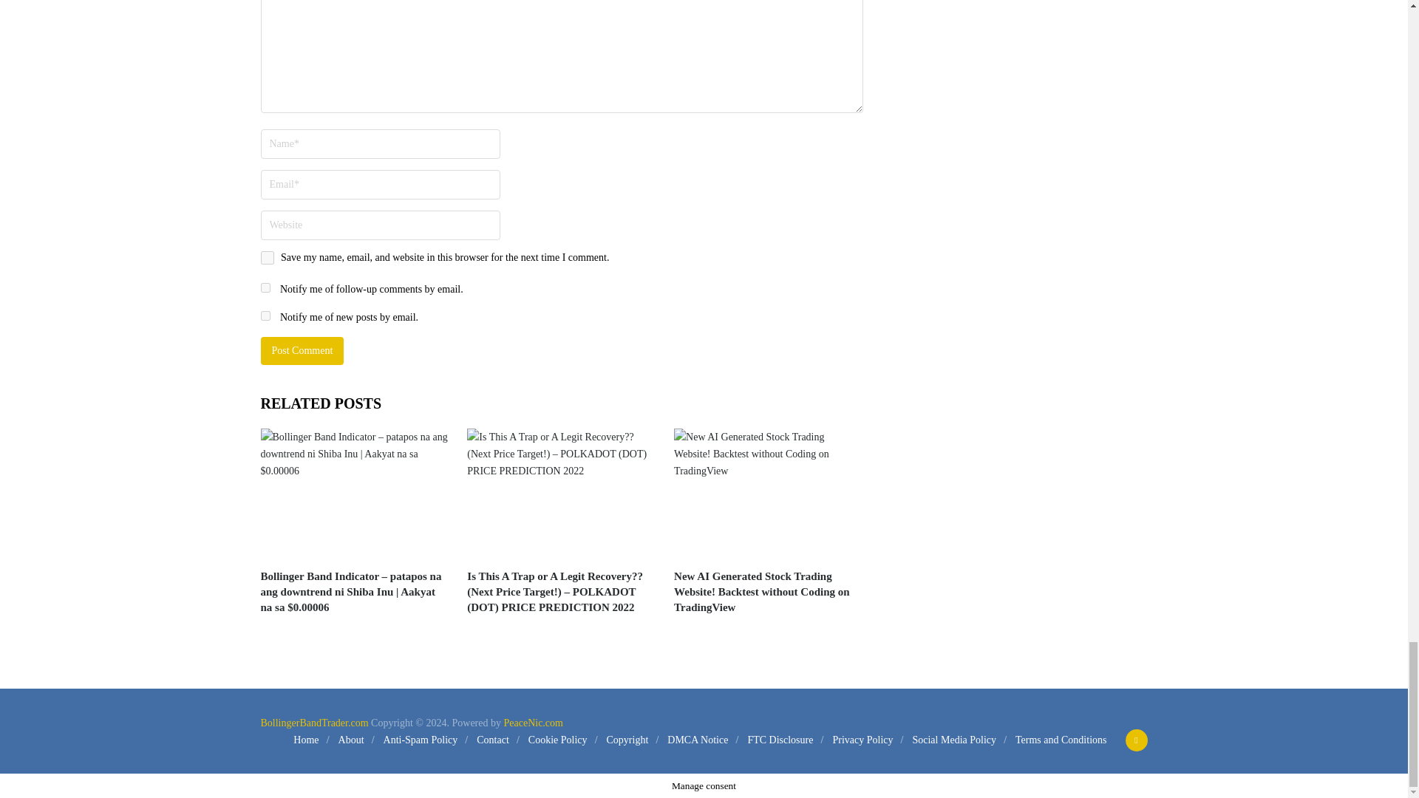 This screenshot has height=798, width=1419. What do you see at coordinates (265, 316) in the screenshot?
I see `subscribe` at bounding box center [265, 316].